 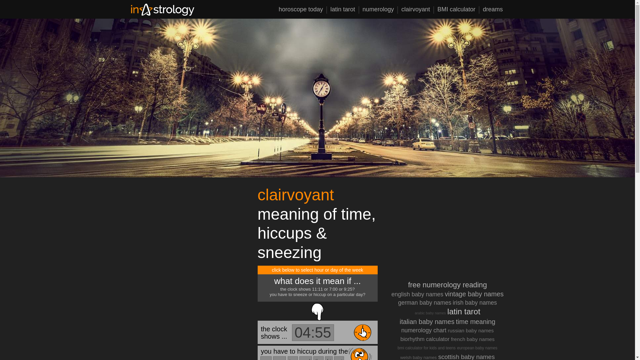 I want to click on thu, so click(x=319, y=358).